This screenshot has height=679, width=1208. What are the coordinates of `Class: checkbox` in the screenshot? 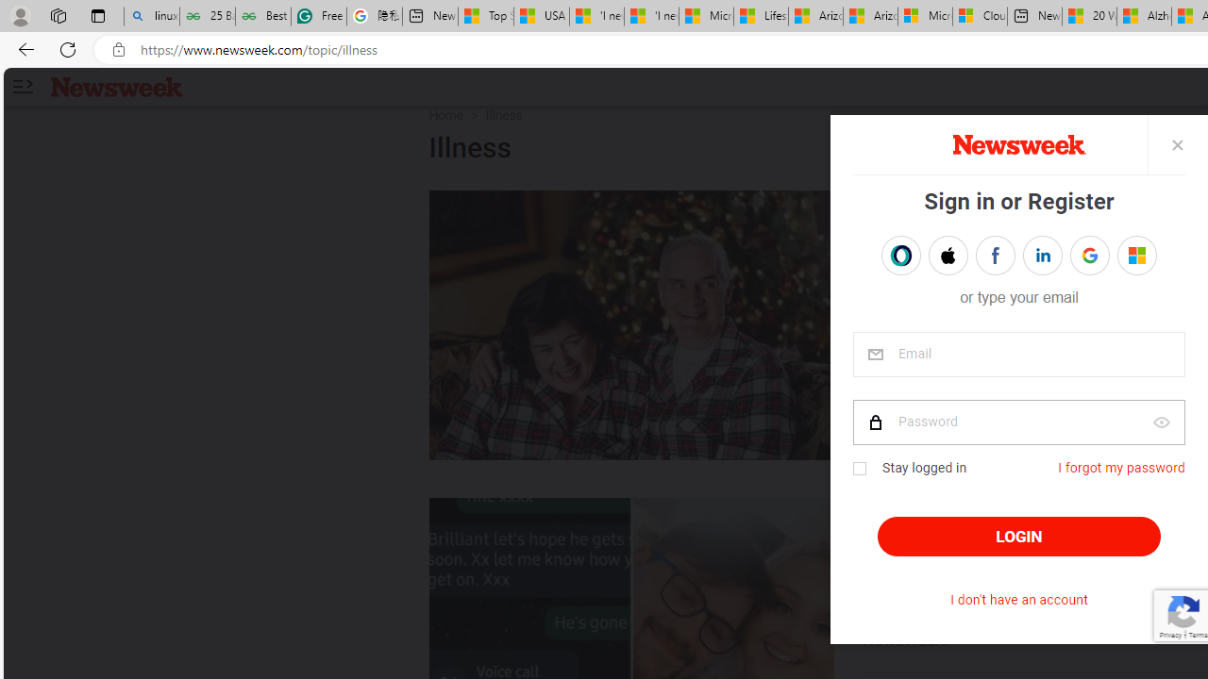 It's located at (859, 469).